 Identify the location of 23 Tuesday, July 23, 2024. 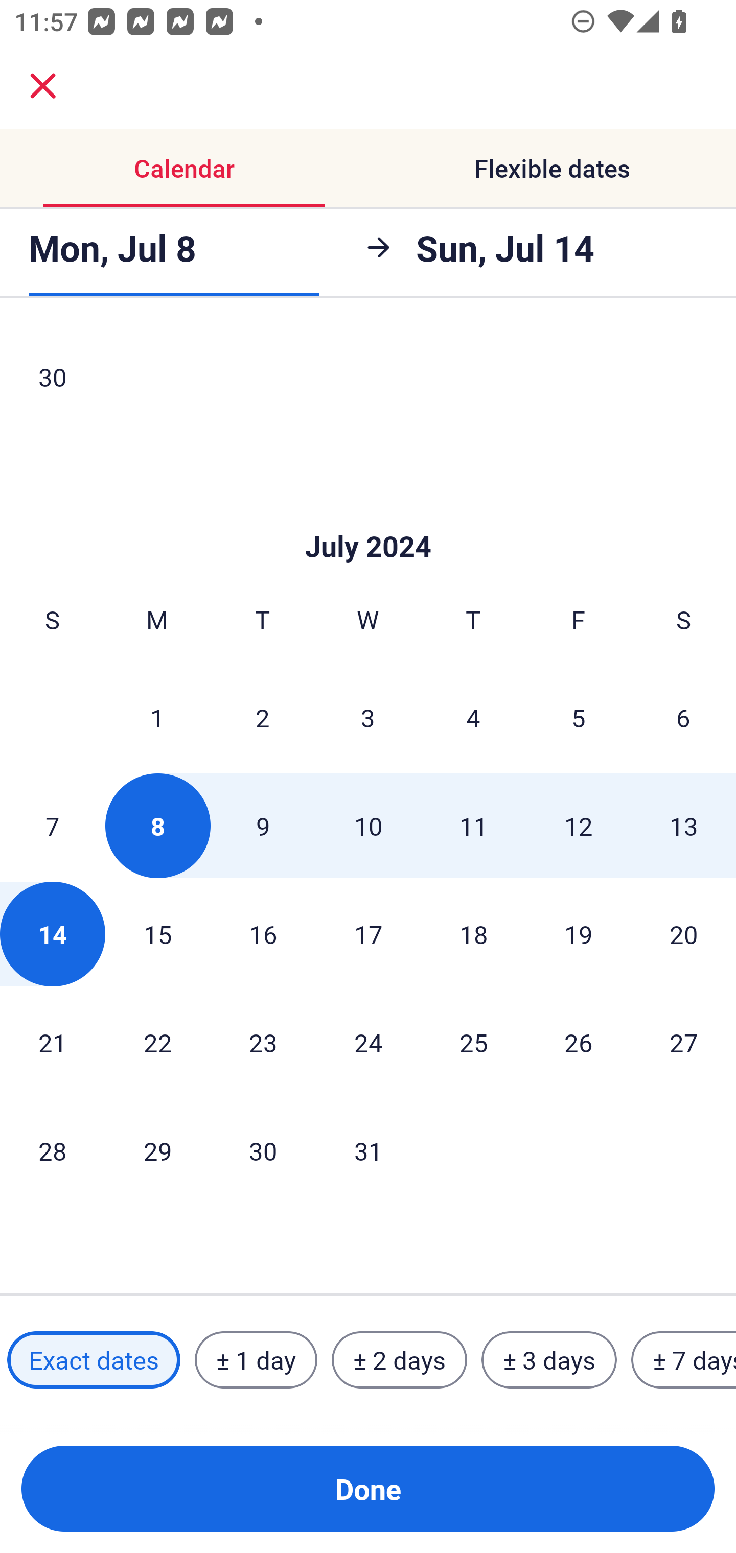
(263, 1043).